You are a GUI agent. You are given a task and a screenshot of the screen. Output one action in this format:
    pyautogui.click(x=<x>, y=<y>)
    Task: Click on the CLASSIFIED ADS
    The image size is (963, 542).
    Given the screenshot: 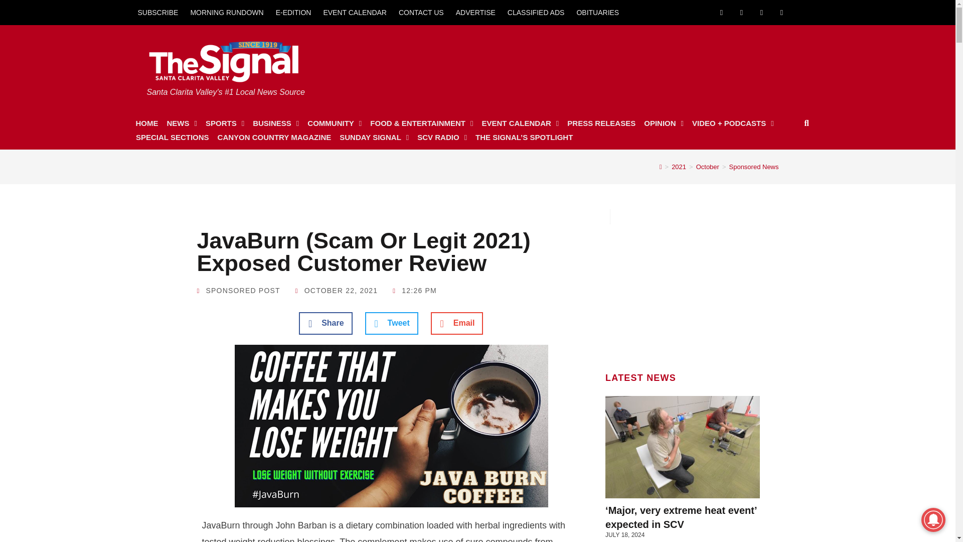 What is the action you would take?
    pyautogui.click(x=536, y=12)
    